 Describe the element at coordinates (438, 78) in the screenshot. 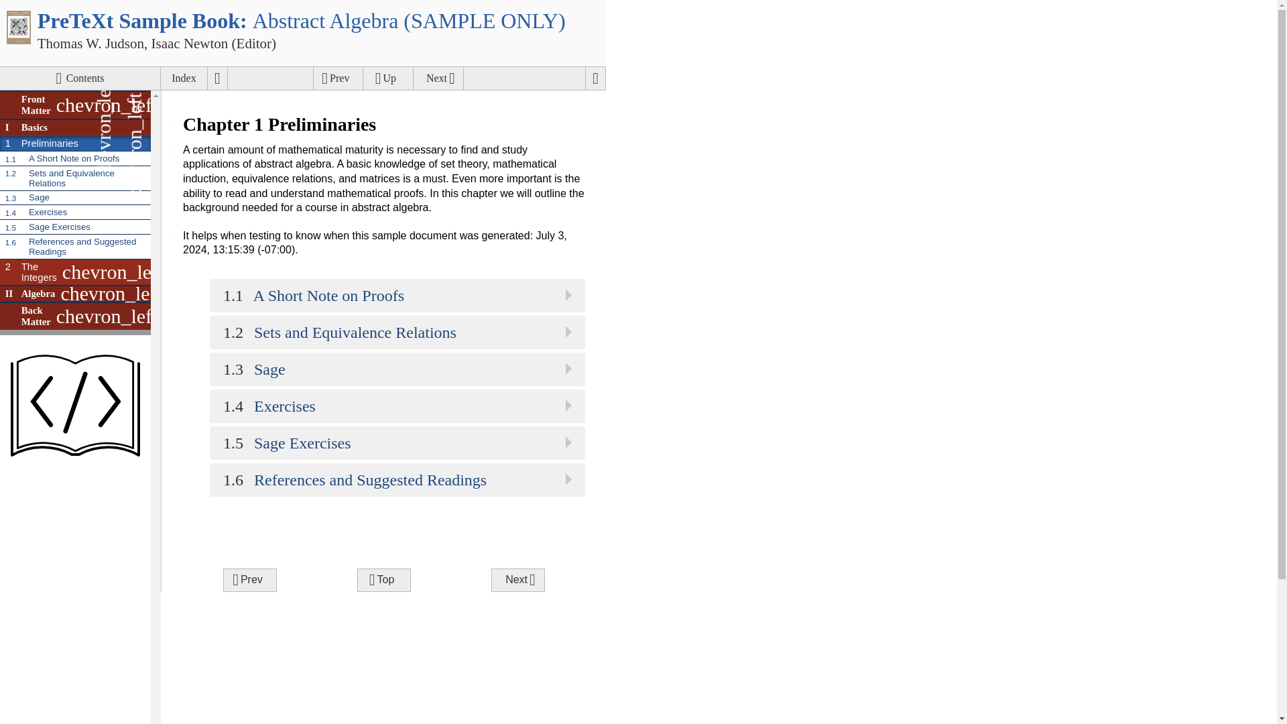

I see `Next` at that location.